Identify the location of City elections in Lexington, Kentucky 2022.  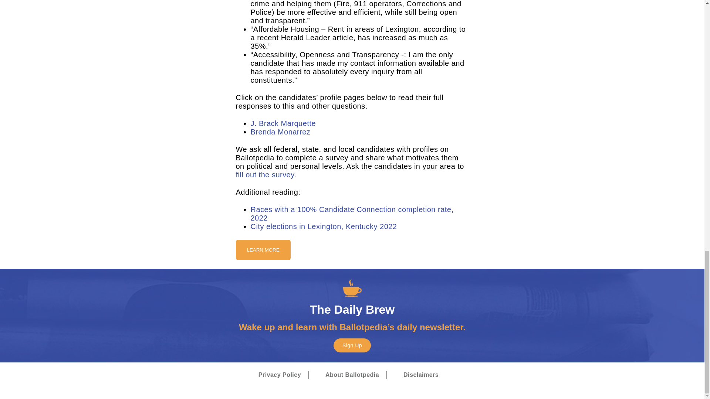
(324, 226).